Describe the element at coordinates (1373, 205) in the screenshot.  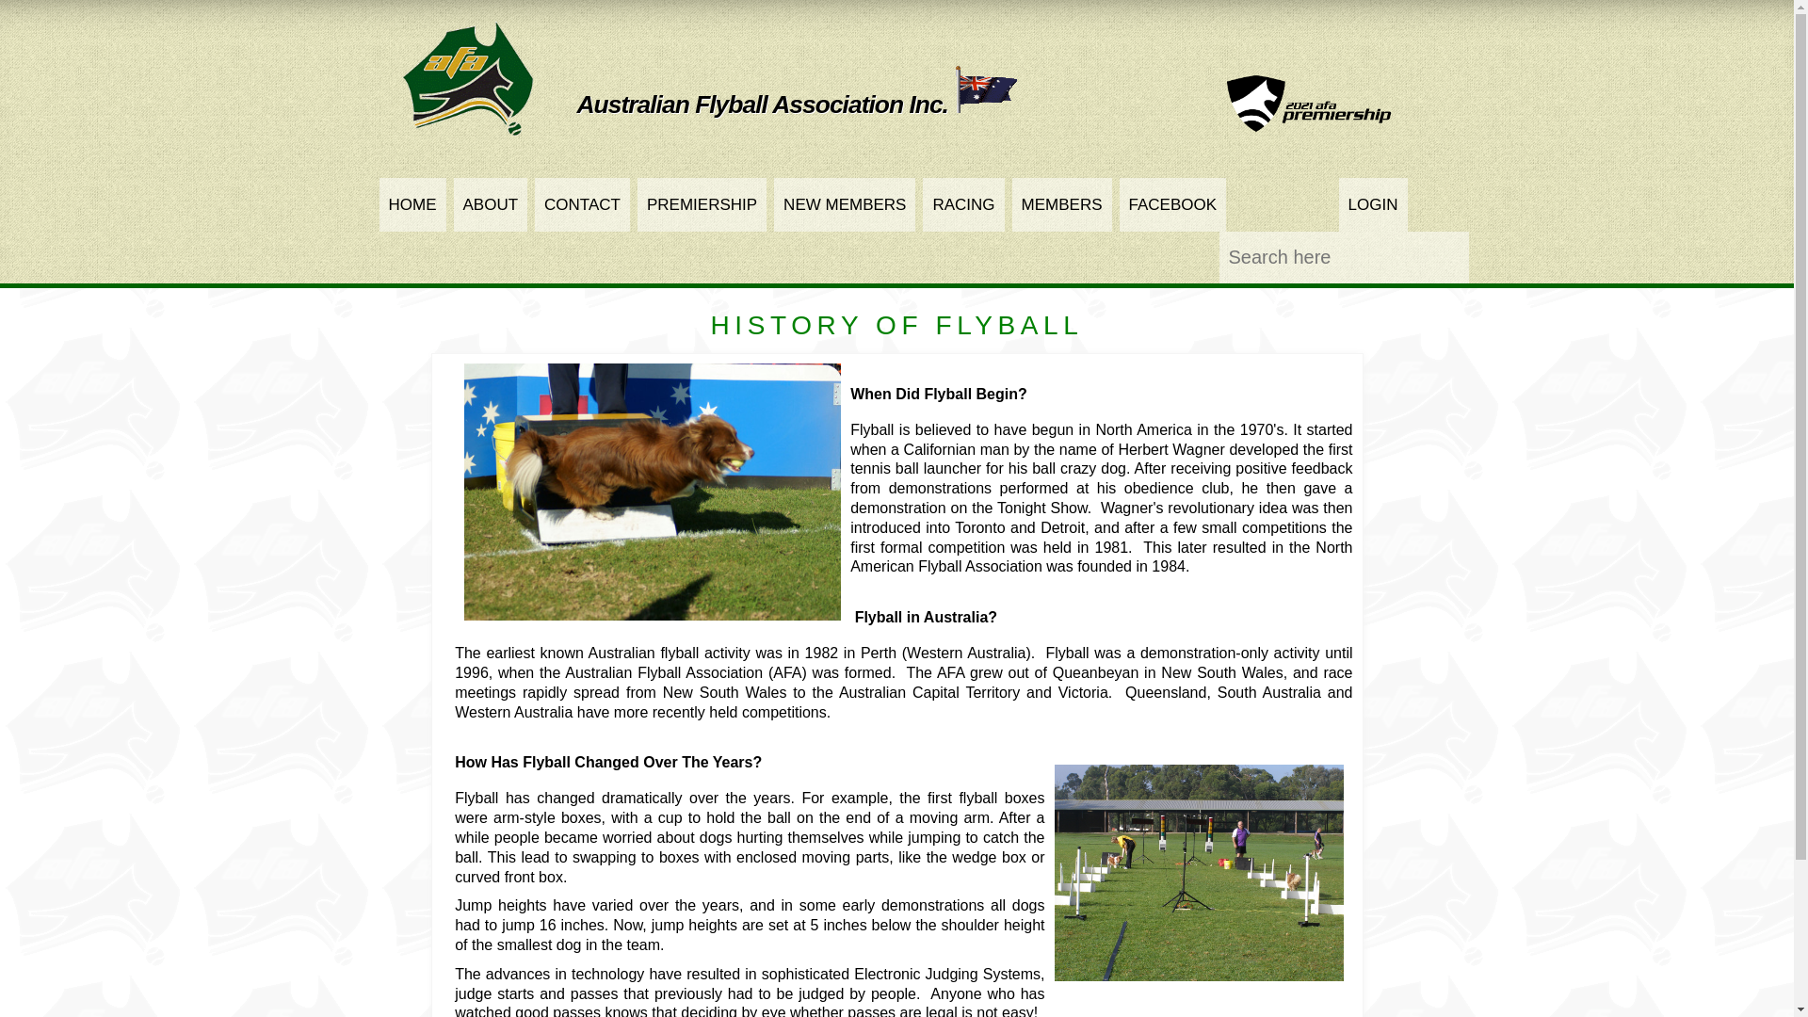
I see `LOGIN` at that location.